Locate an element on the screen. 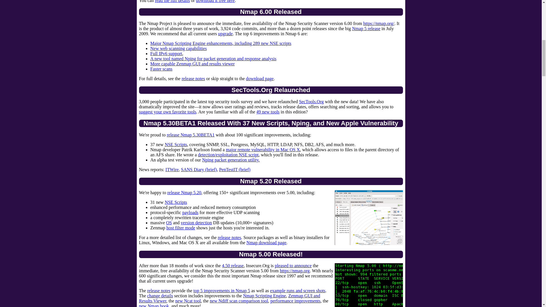 Image resolution: width=546 pixels, height=307 pixels. download it free here is located at coordinates (215, 1).